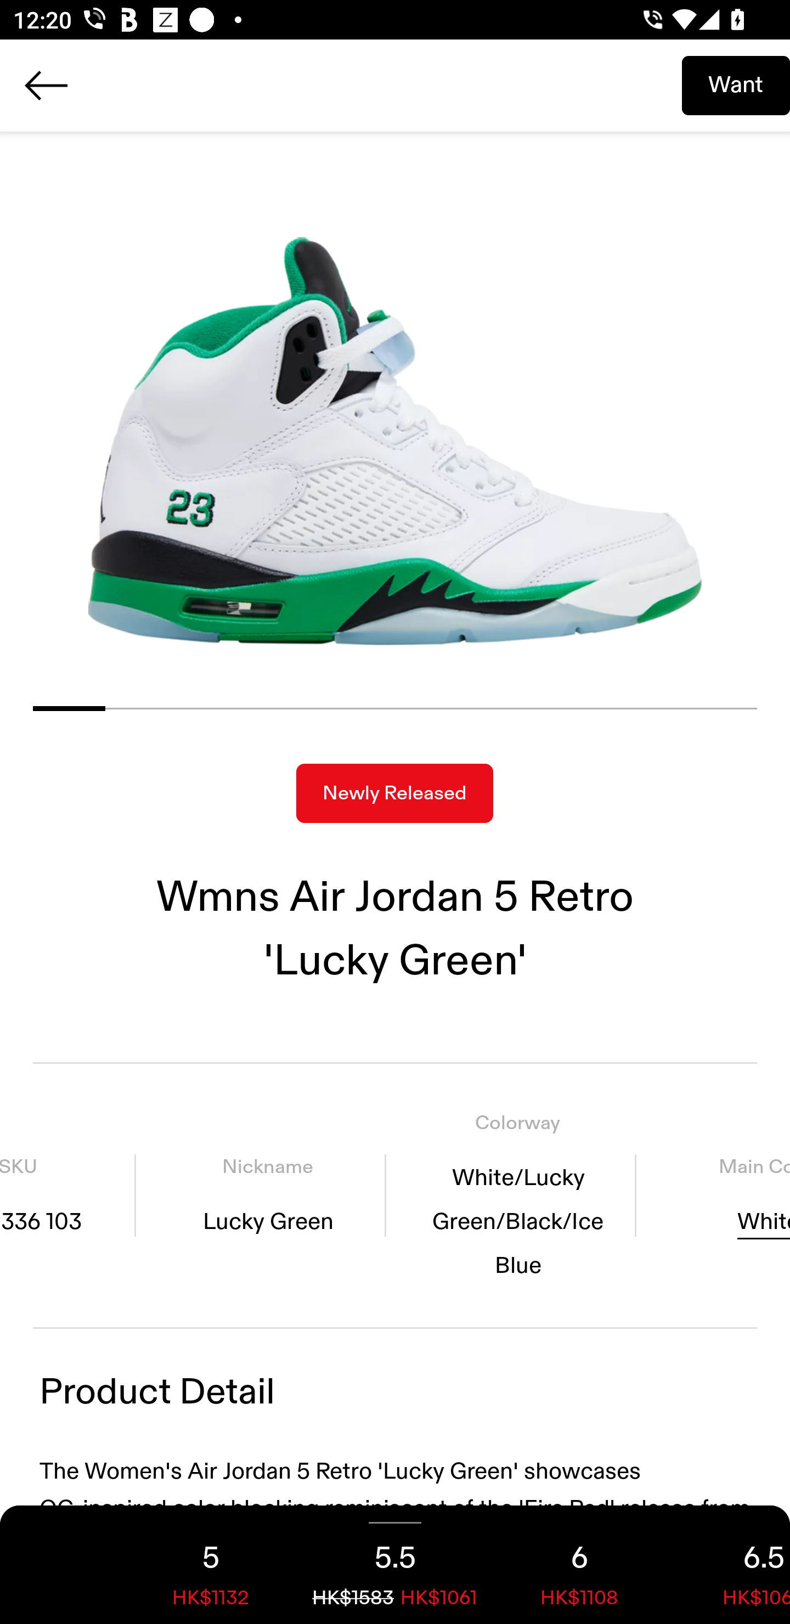 This screenshot has height=1624, width=790. I want to click on Want, so click(736, 85).